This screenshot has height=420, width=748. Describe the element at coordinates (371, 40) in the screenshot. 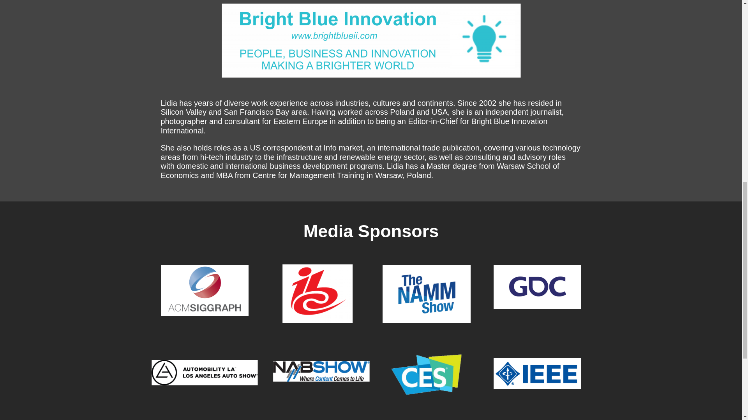

I see `BBI Banner` at that location.